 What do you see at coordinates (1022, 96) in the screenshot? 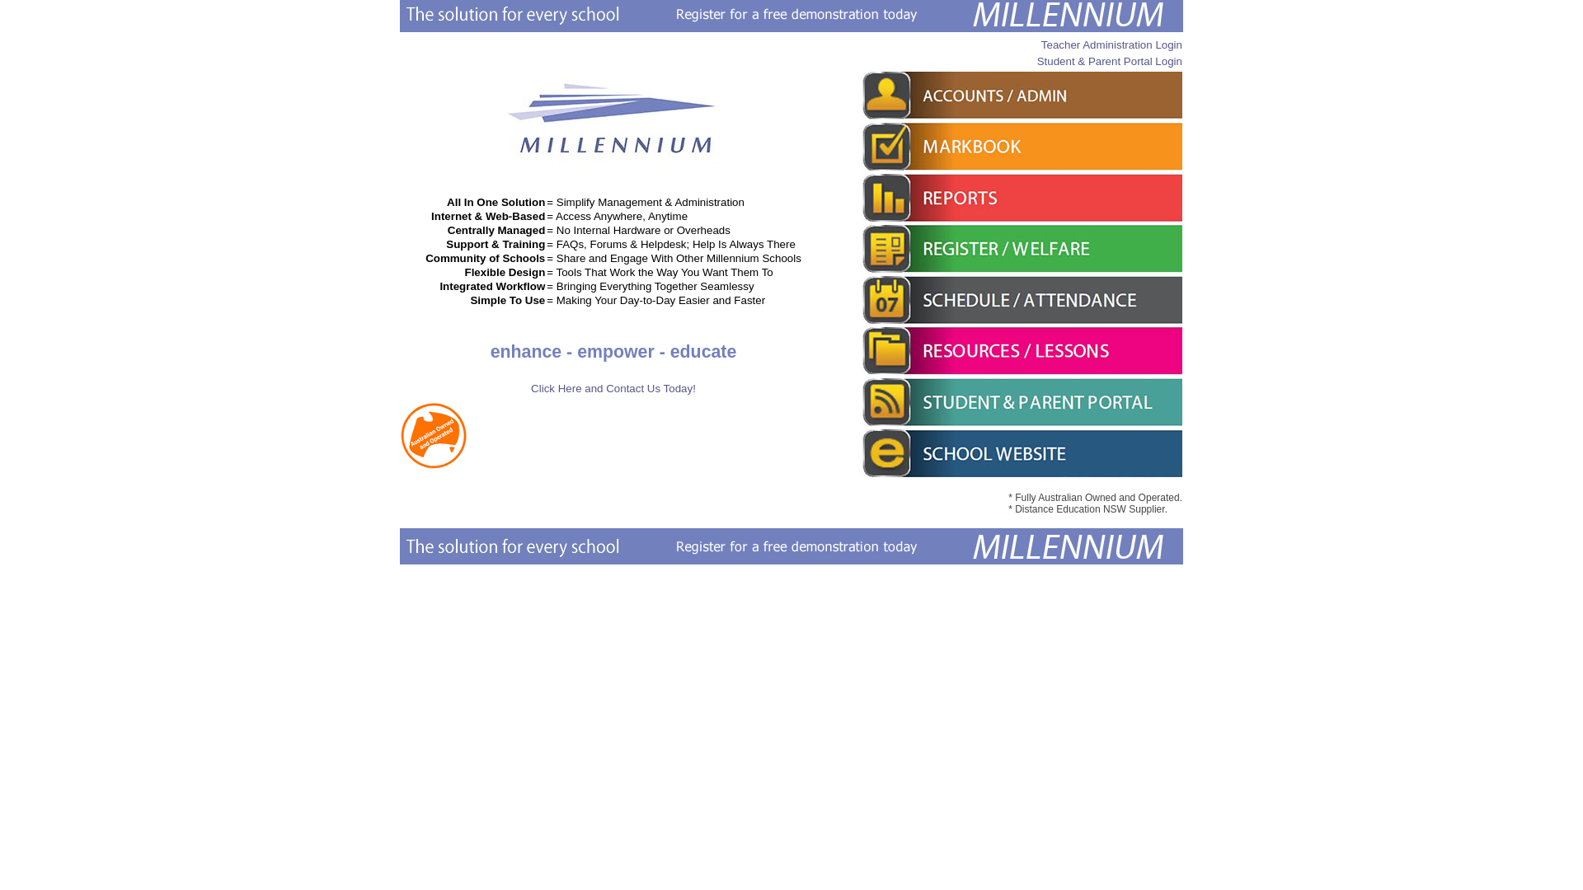
I see `Accounts & Users` at bounding box center [1022, 96].